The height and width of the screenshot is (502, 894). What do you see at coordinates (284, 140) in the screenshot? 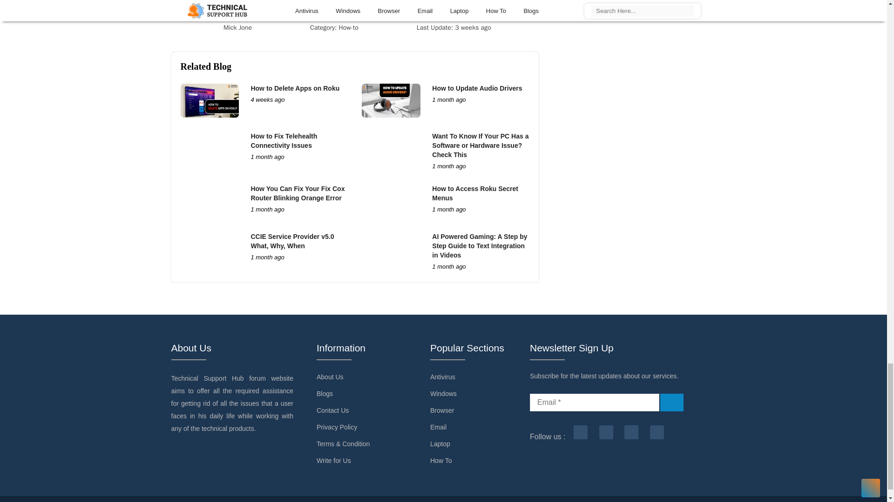
I see `How to Fix Telehealth Connectivity Issues` at bounding box center [284, 140].